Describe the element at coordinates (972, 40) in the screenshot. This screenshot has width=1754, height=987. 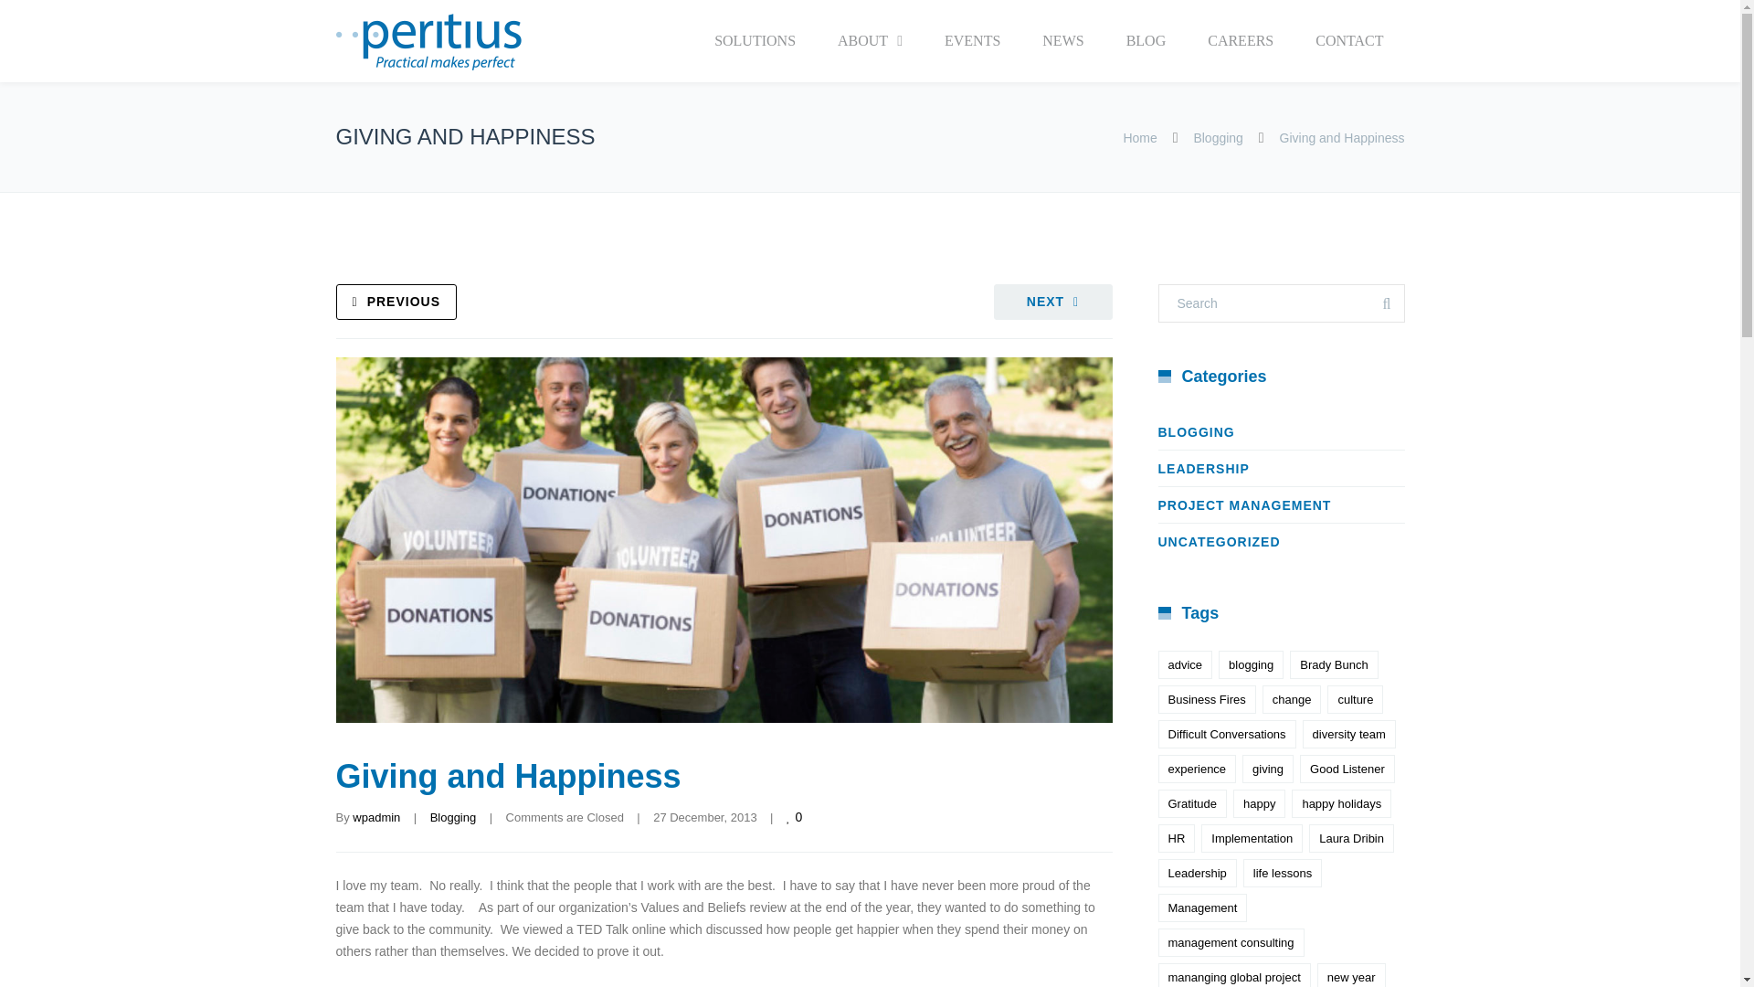
I see `EVENTS` at that location.